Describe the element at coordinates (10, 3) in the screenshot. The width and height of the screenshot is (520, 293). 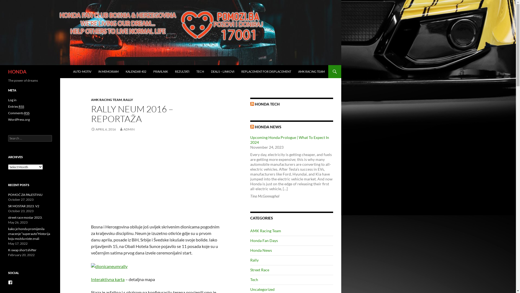
I see `Search` at that location.